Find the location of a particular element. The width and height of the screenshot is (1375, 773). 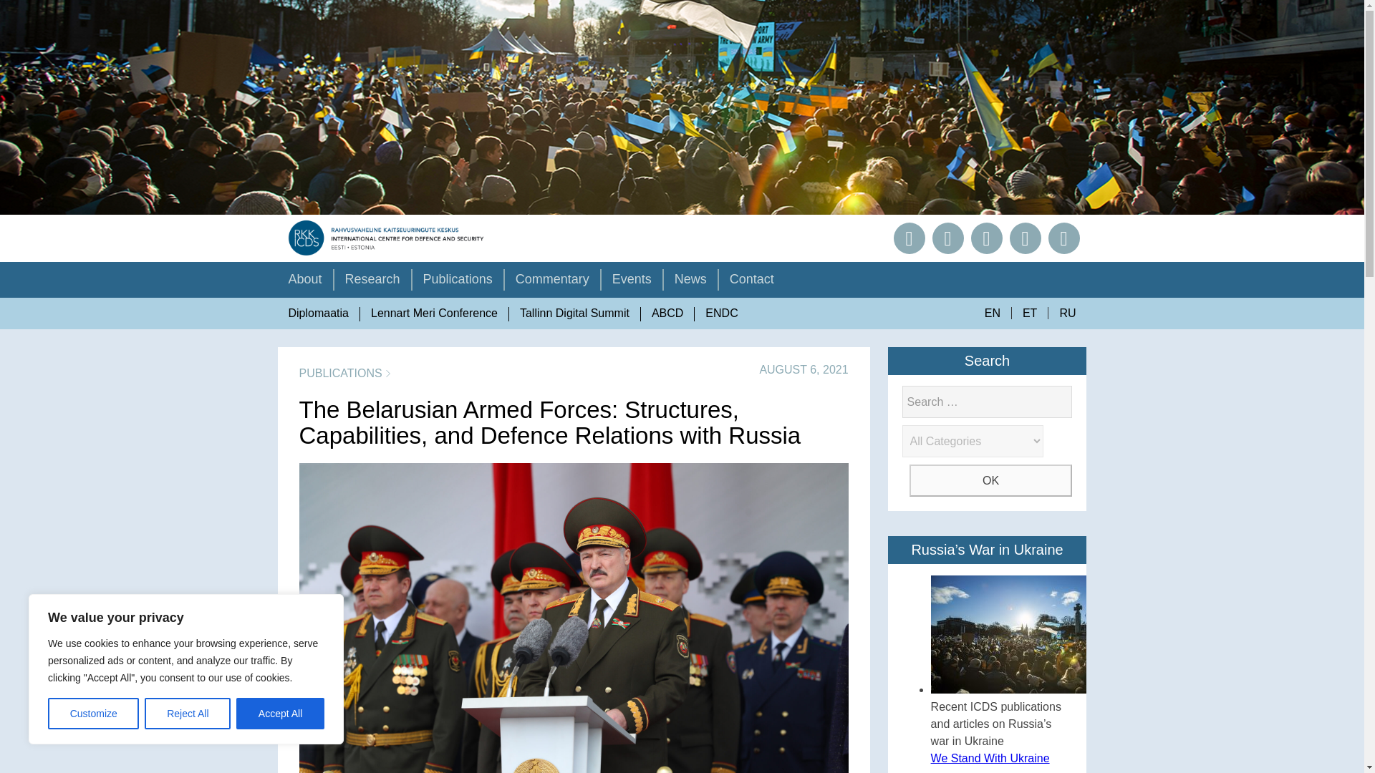

Commentary is located at coordinates (551, 283).